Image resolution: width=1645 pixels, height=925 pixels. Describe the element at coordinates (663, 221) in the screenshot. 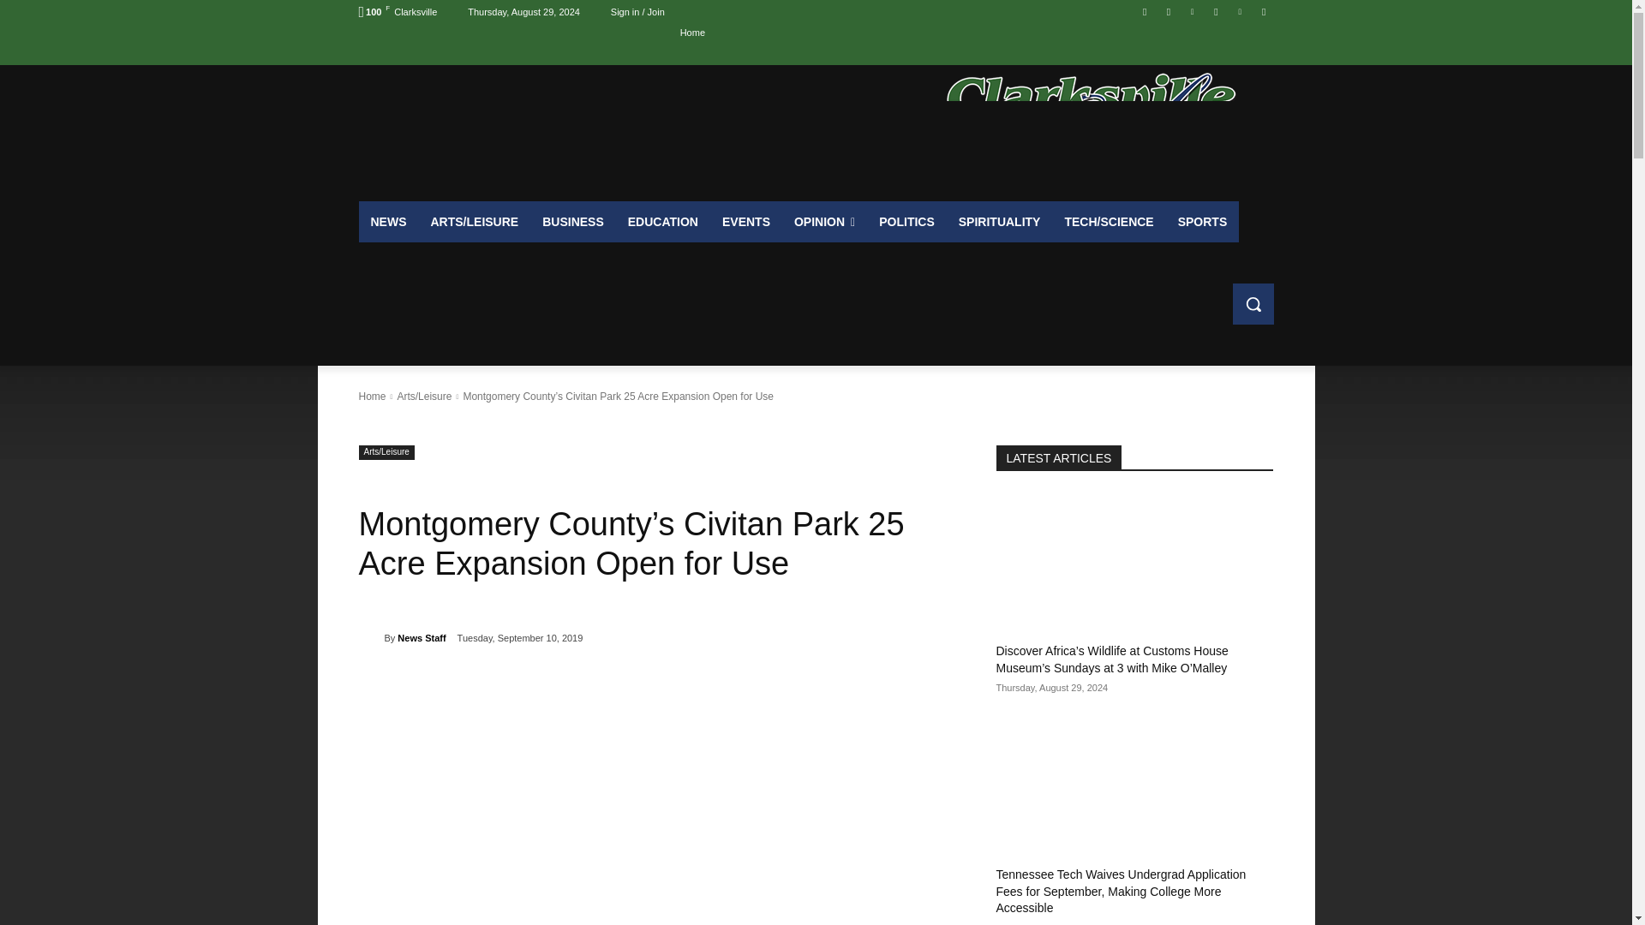

I see `EDUCATION` at that location.